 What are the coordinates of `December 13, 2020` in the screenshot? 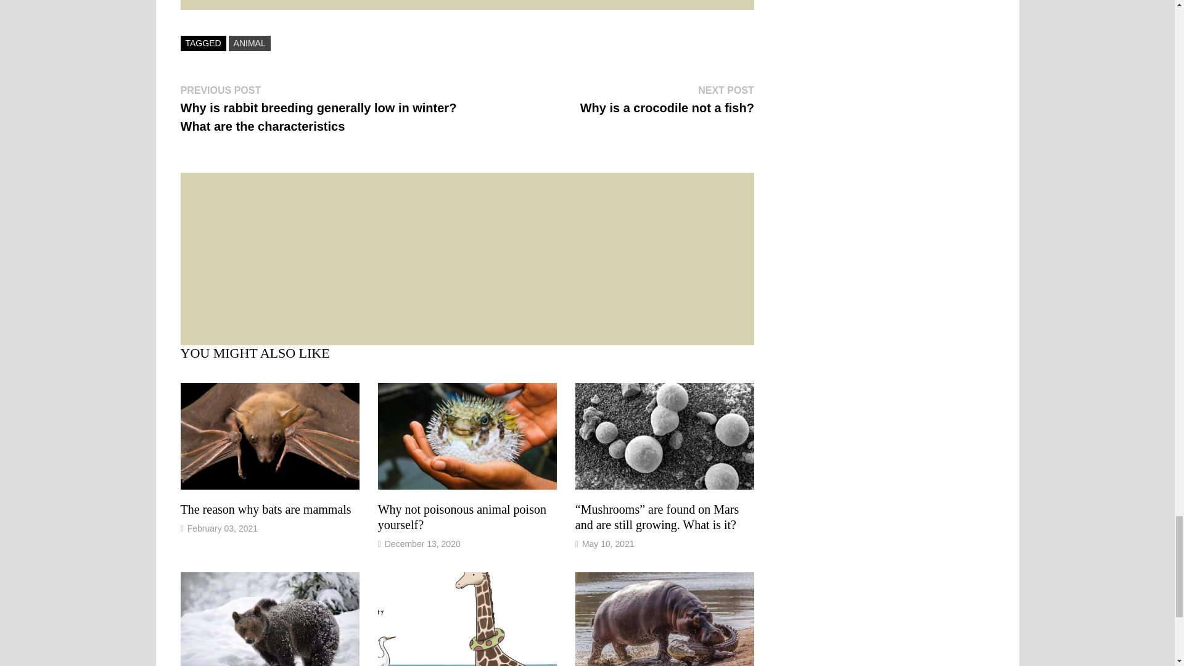 It's located at (422, 543).